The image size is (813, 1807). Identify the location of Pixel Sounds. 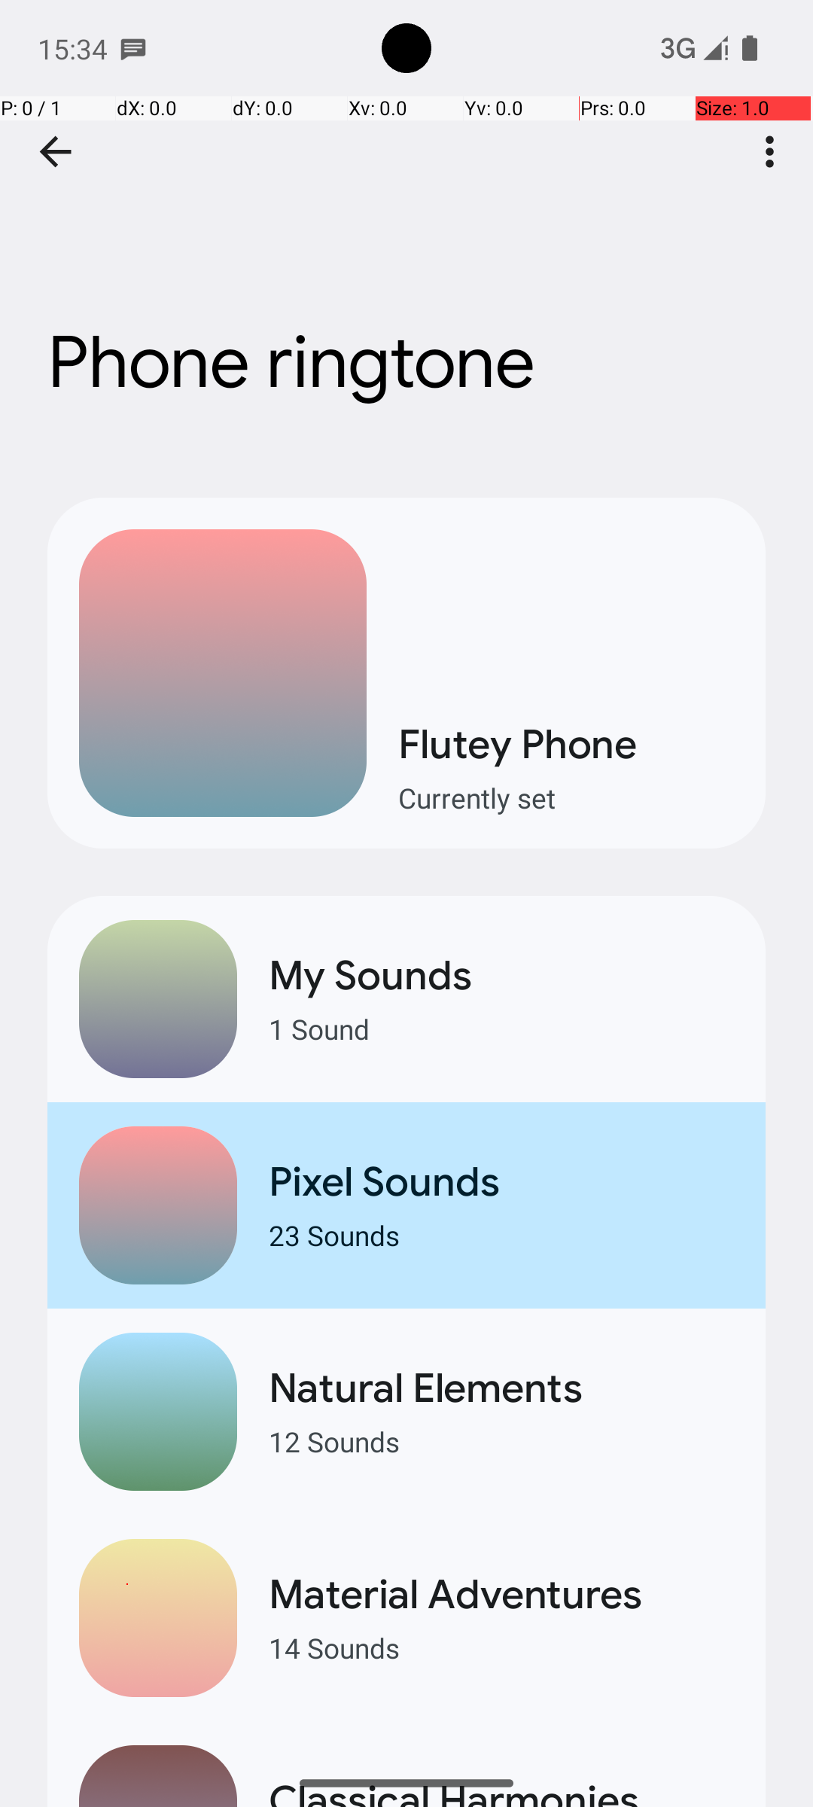
(501, 1182).